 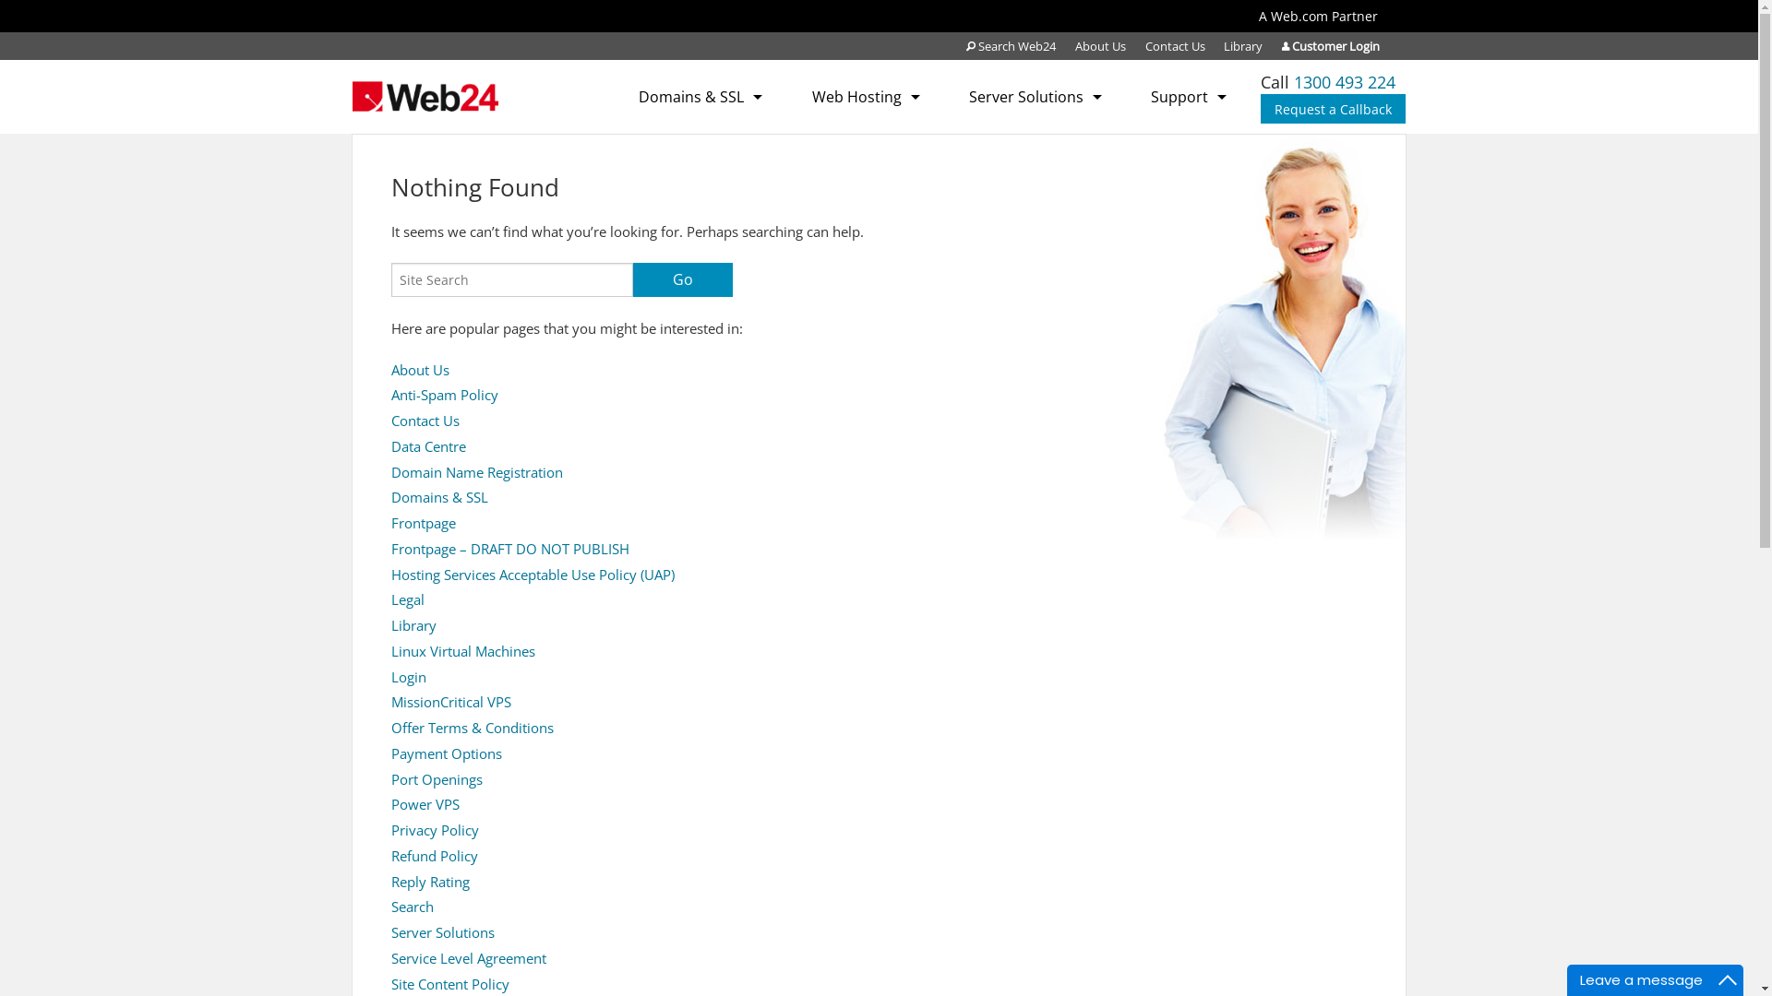 I want to click on Data Centre, so click(x=428, y=446).